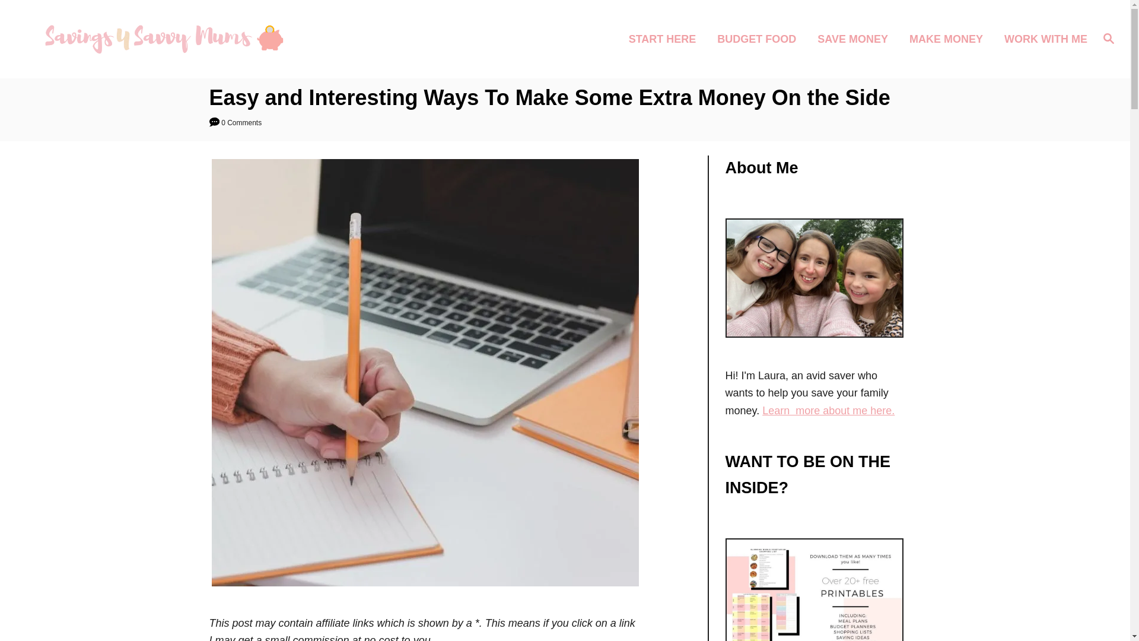  What do you see at coordinates (828, 411) in the screenshot?
I see `Learn  more about me here.` at bounding box center [828, 411].